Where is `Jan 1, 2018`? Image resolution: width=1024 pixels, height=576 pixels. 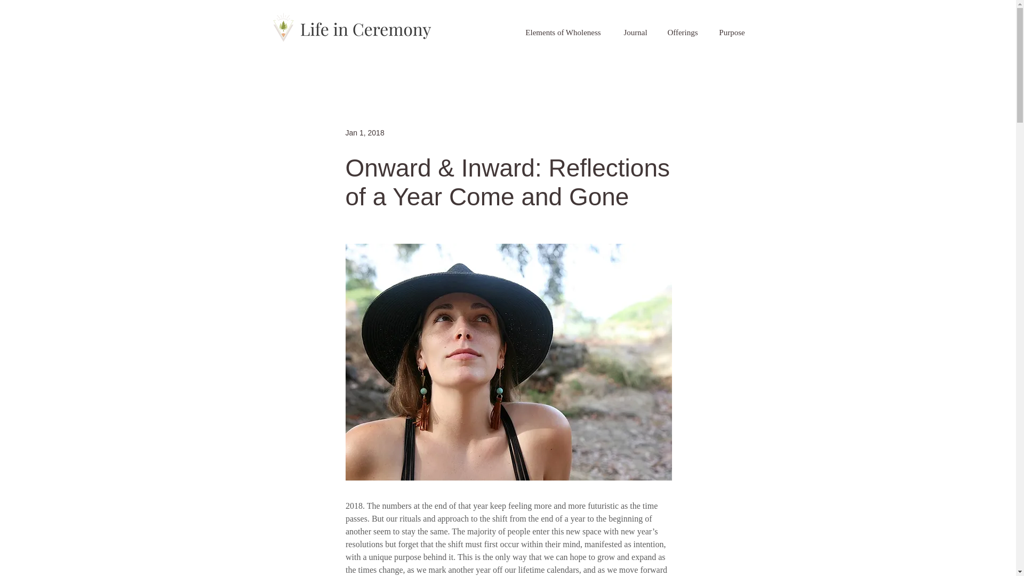
Jan 1, 2018 is located at coordinates (365, 132).